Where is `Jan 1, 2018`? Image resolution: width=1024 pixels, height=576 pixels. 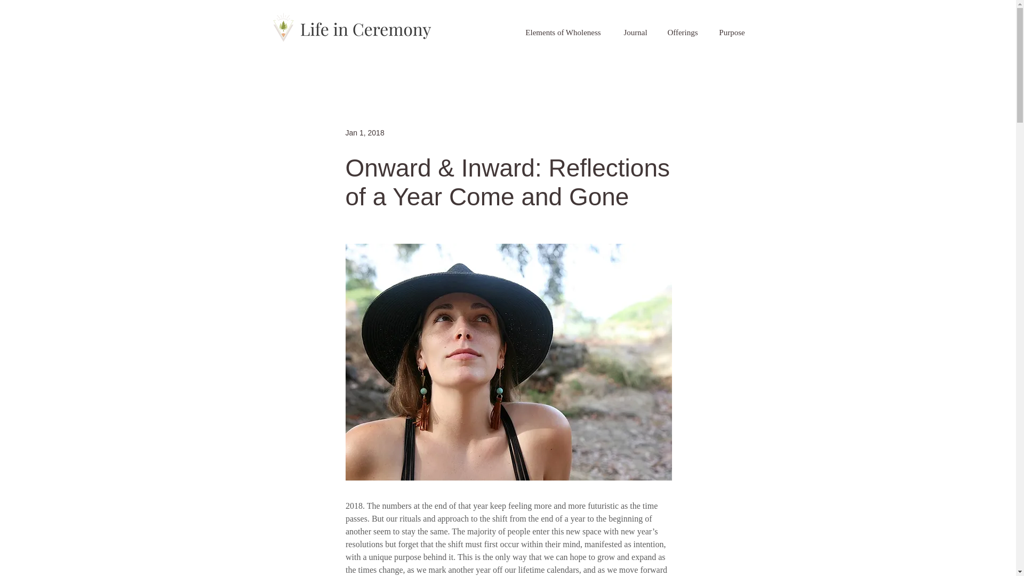
Jan 1, 2018 is located at coordinates (365, 132).